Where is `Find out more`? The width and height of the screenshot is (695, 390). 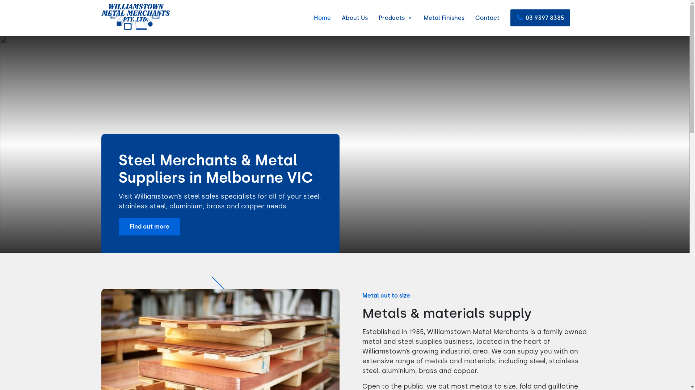
Find out more is located at coordinates (149, 227).